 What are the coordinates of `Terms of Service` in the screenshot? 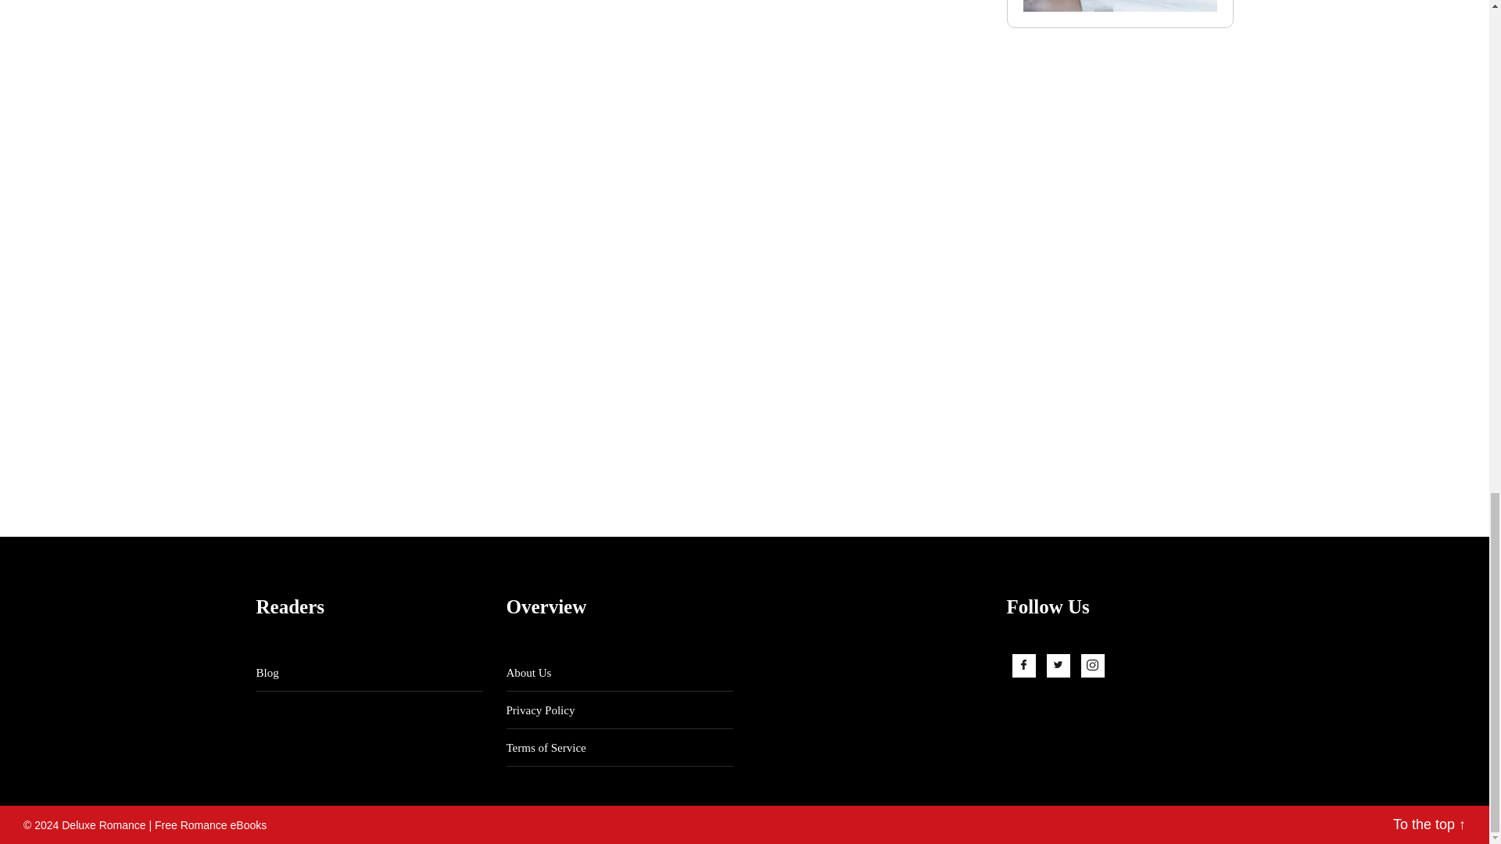 It's located at (546, 748).